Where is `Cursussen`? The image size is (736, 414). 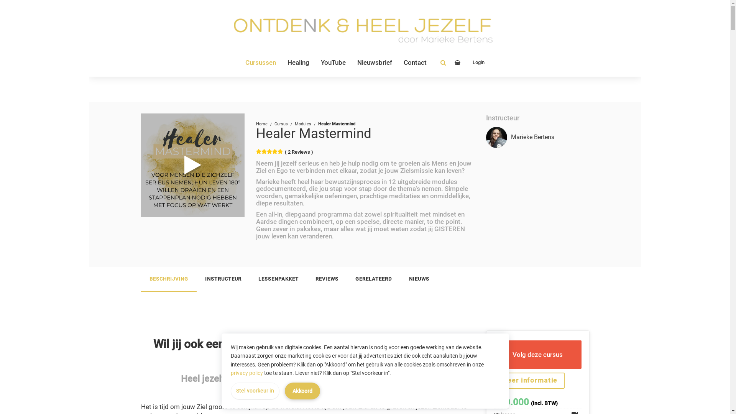
Cursussen is located at coordinates (261, 62).